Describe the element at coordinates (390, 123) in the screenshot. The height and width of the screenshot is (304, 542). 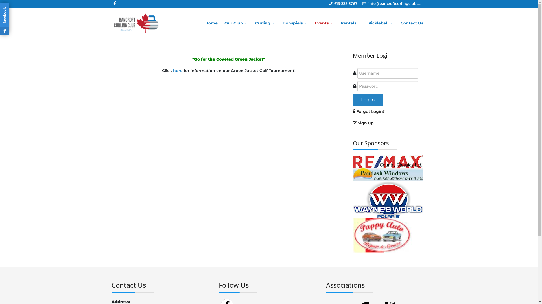
I see `Sign up` at that location.